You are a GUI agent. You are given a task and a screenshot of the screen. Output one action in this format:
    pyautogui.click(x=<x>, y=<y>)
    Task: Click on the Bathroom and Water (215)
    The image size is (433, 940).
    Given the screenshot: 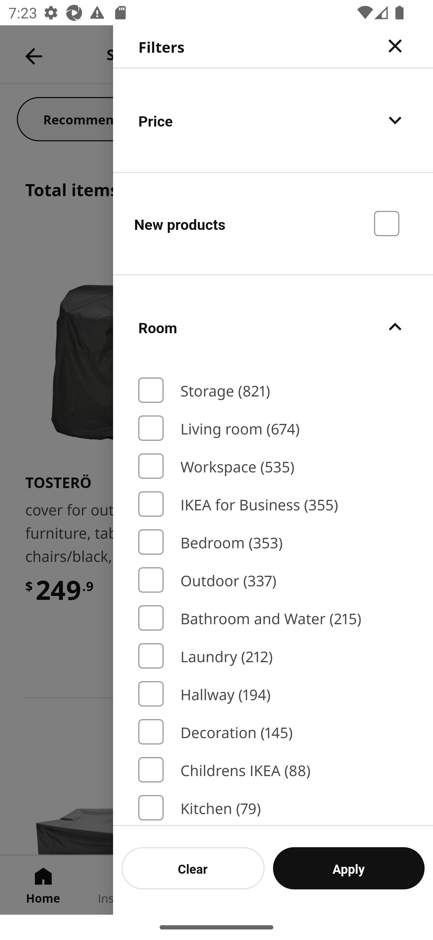 What is the action you would take?
    pyautogui.click(x=273, y=618)
    